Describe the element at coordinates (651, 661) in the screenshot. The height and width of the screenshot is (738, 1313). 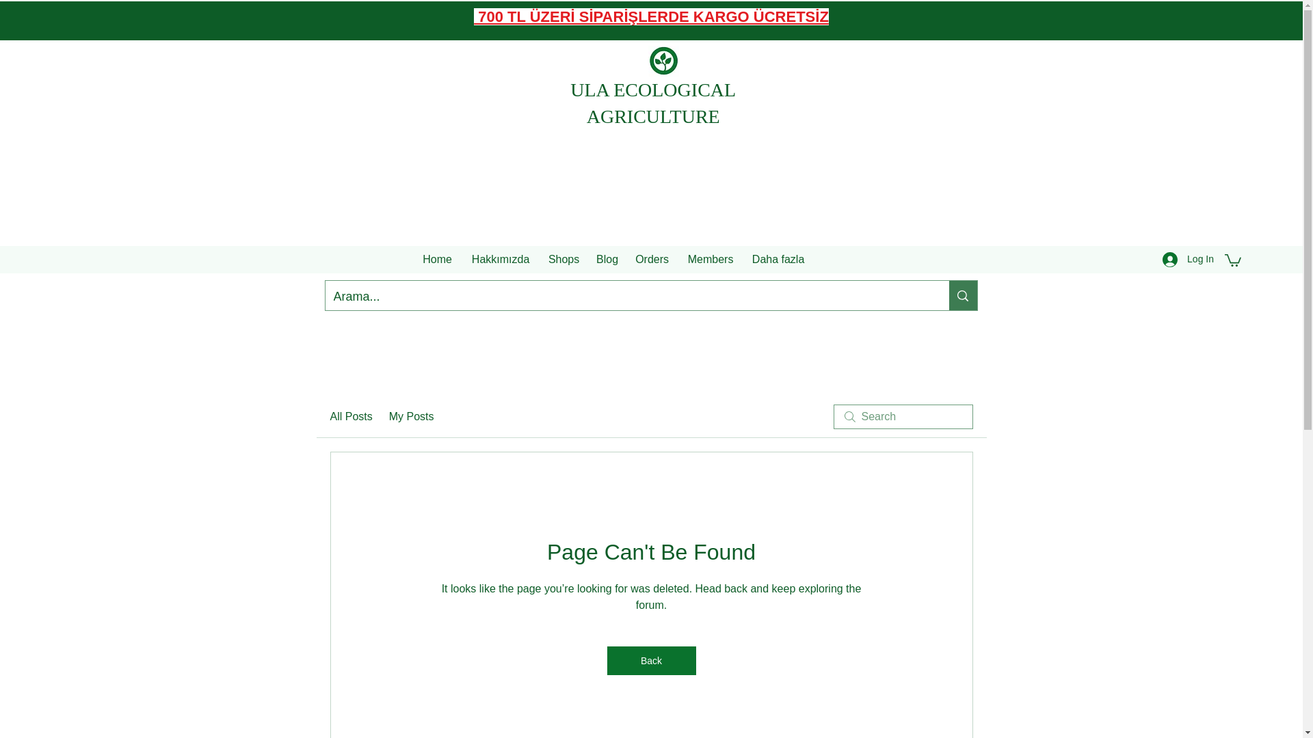
I see `Back` at that location.